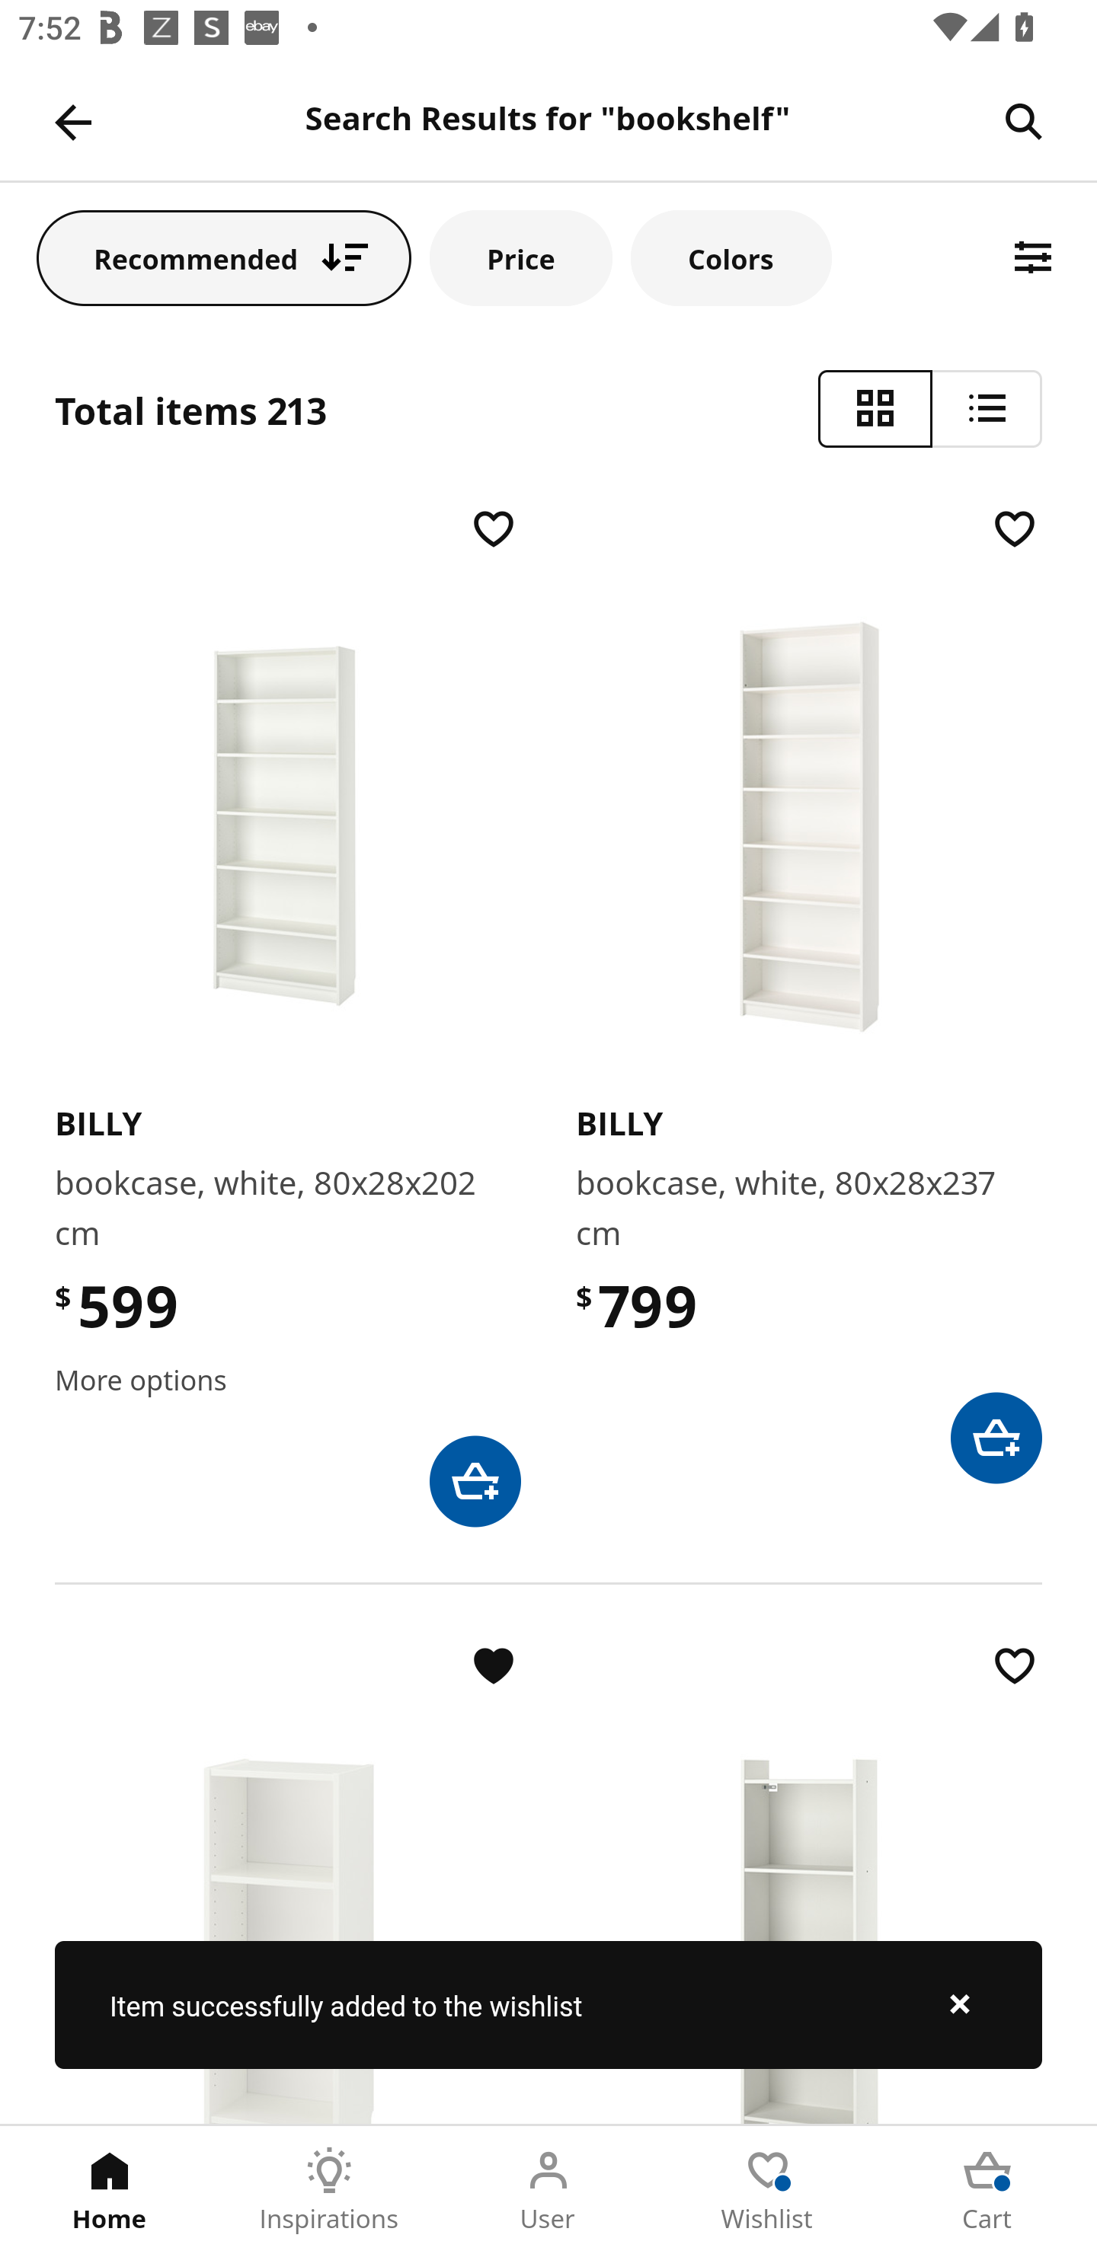 This screenshot has height=2254, width=1097. I want to click on Item successfully added to the wishlist, so click(548, 2004).